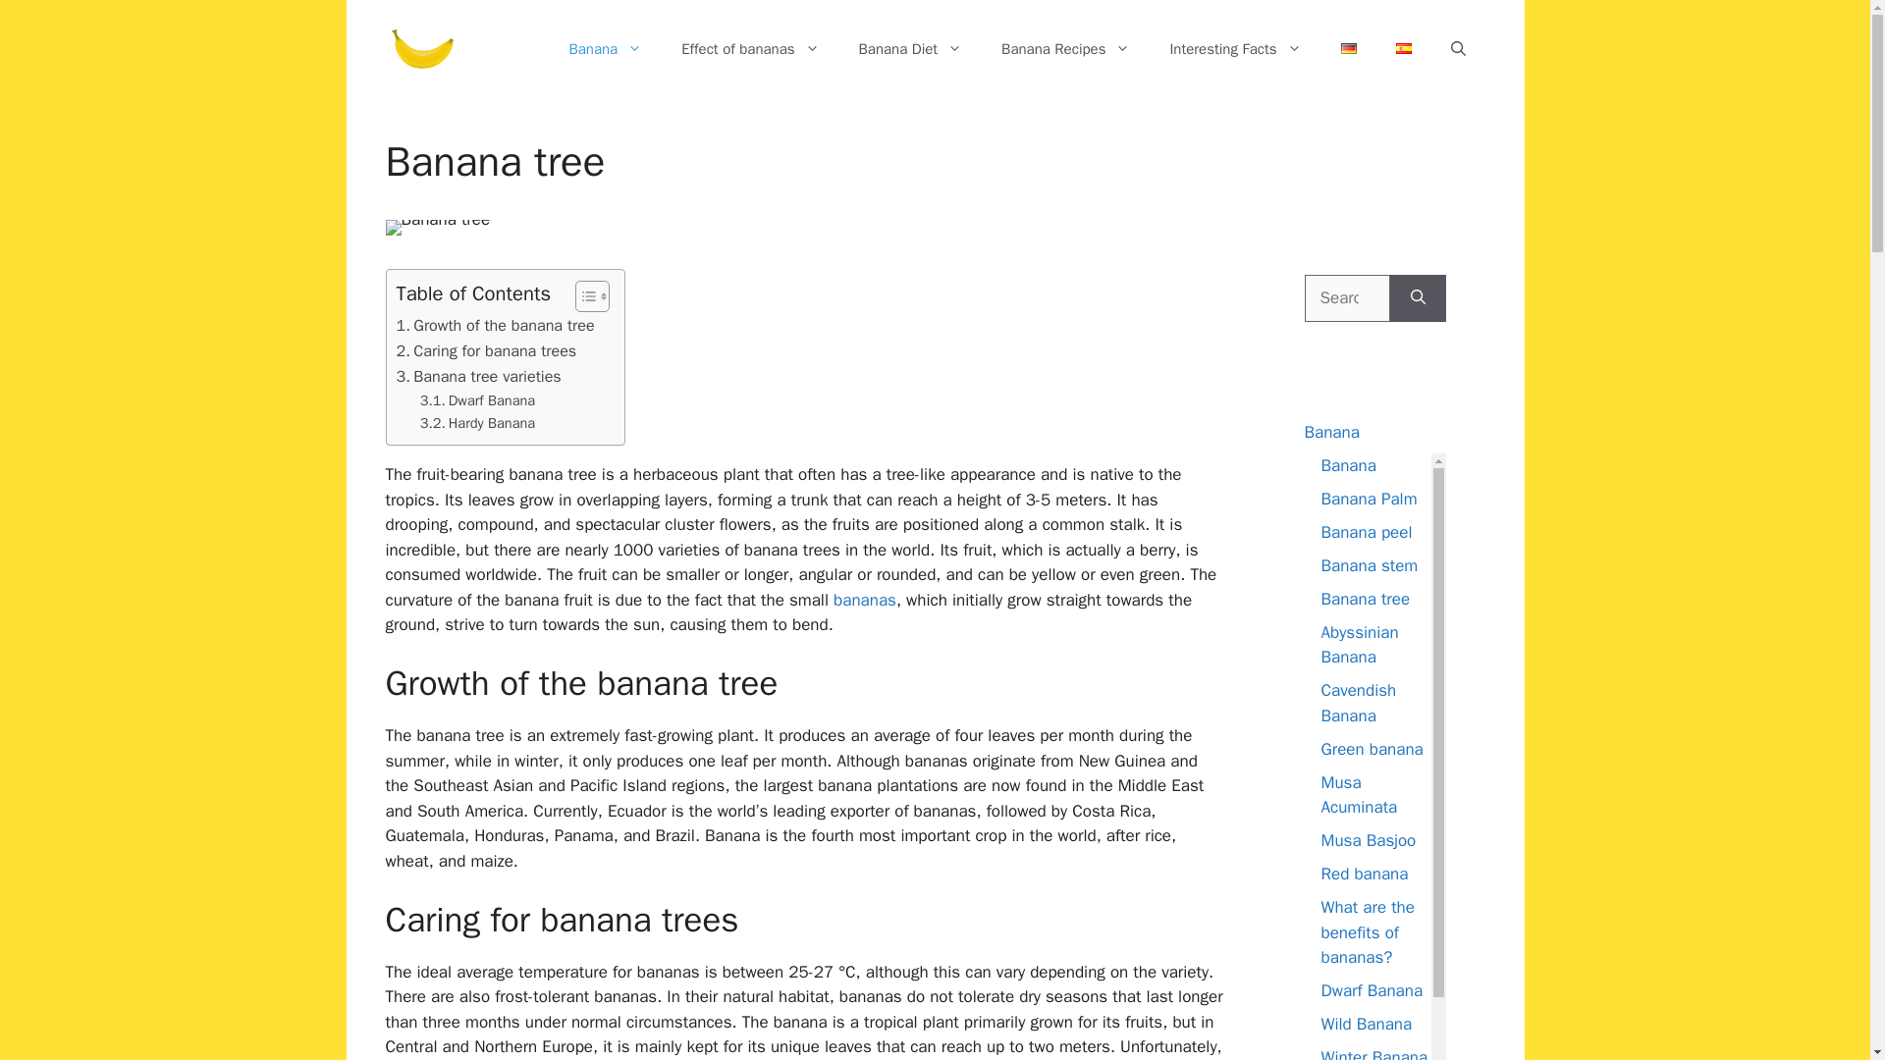 This screenshot has width=1885, height=1060. What do you see at coordinates (486, 351) in the screenshot?
I see `Caring for banana trees` at bounding box center [486, 351].